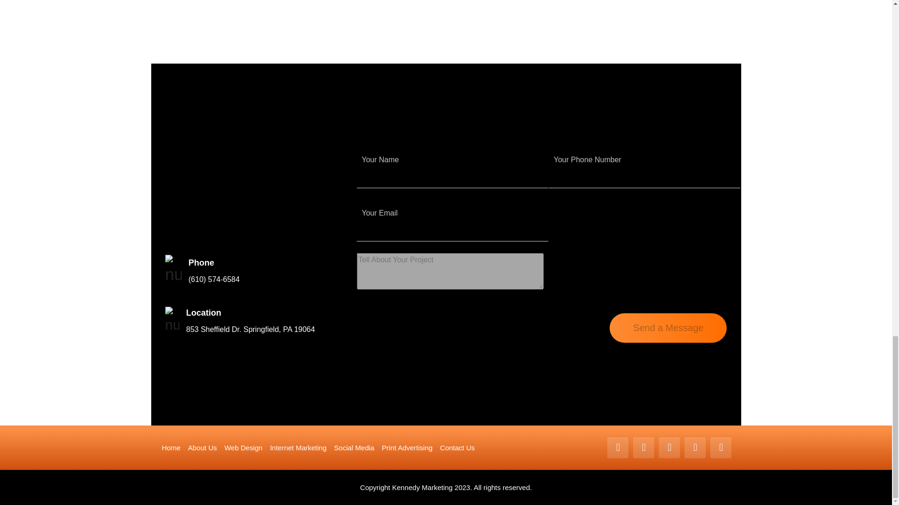  What do you see at coordinates (202, 447) in the screenshot?
I see `About Us` at bounding box center [202, 447].